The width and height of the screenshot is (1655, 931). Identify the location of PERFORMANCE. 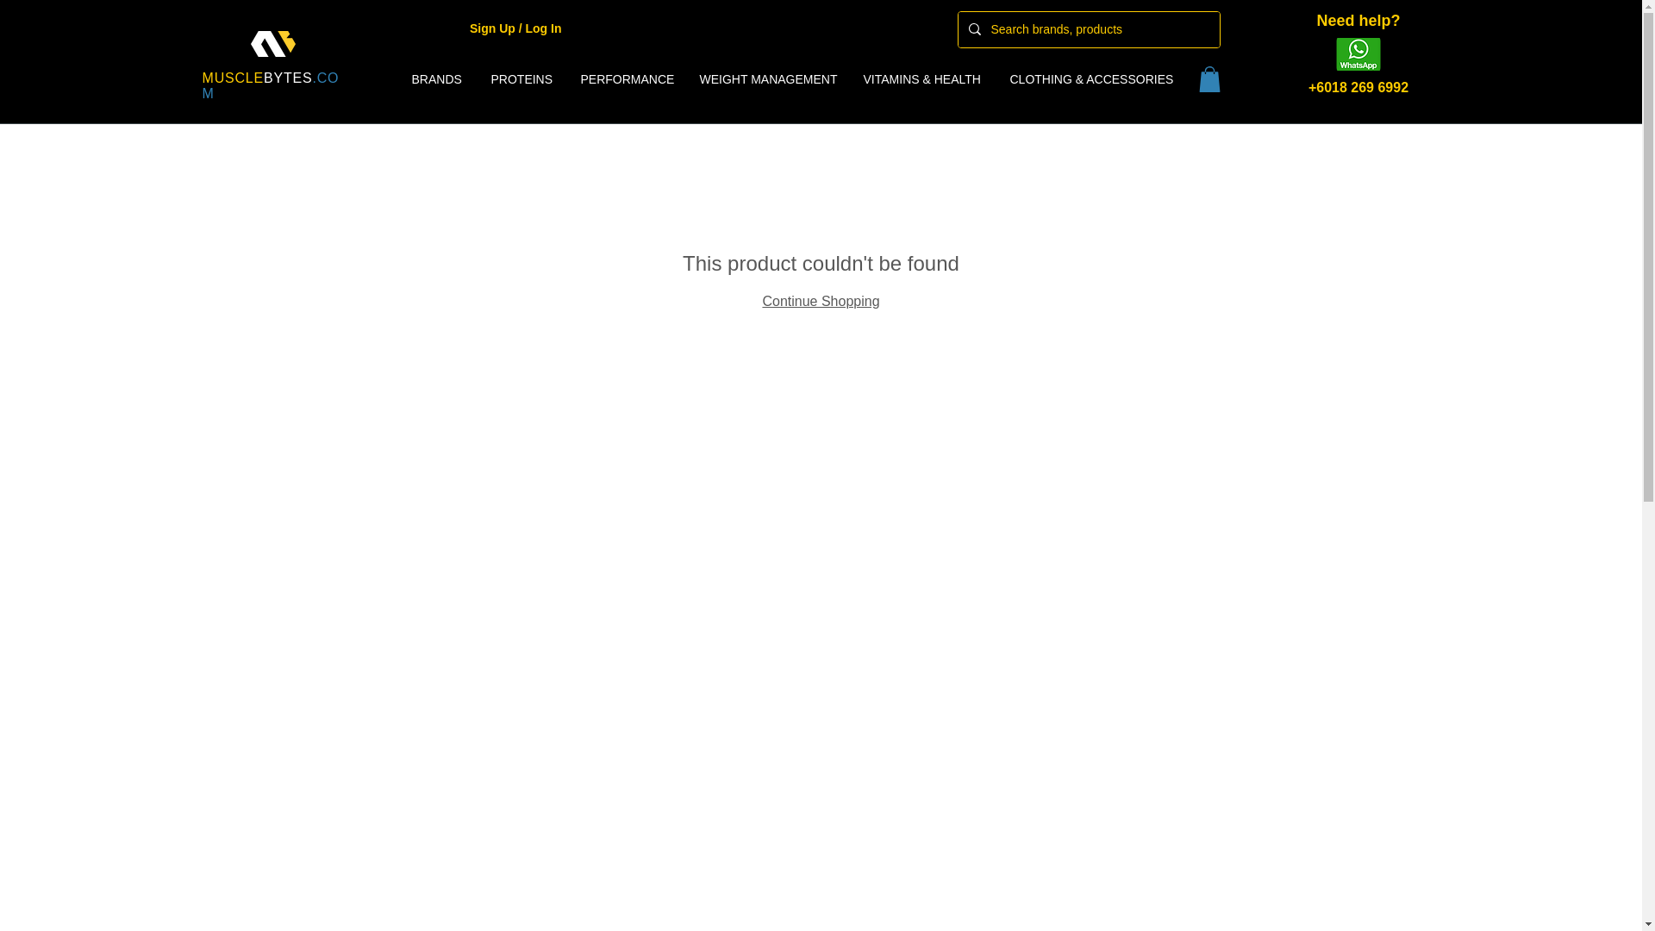
(627, 78).